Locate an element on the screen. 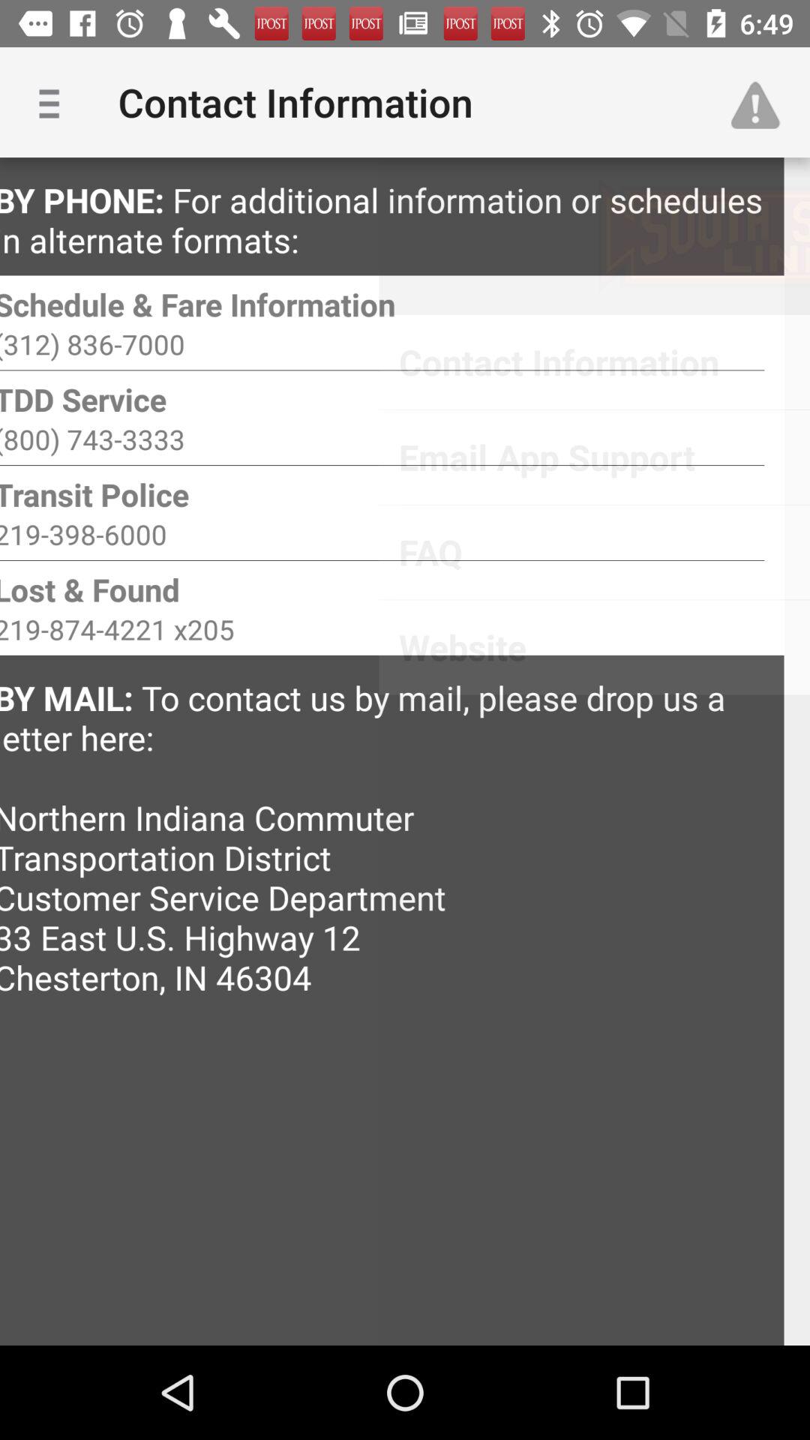  turn off app next to contact information is located at coordinates (762, 102).